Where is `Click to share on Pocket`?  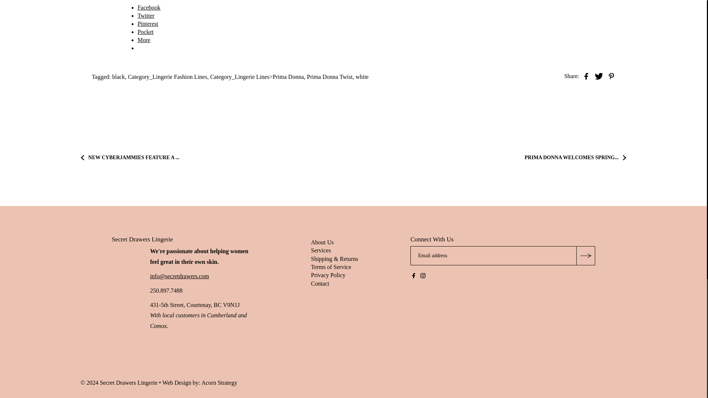 Click to share on Pocket is located at coordinates (145, 32).